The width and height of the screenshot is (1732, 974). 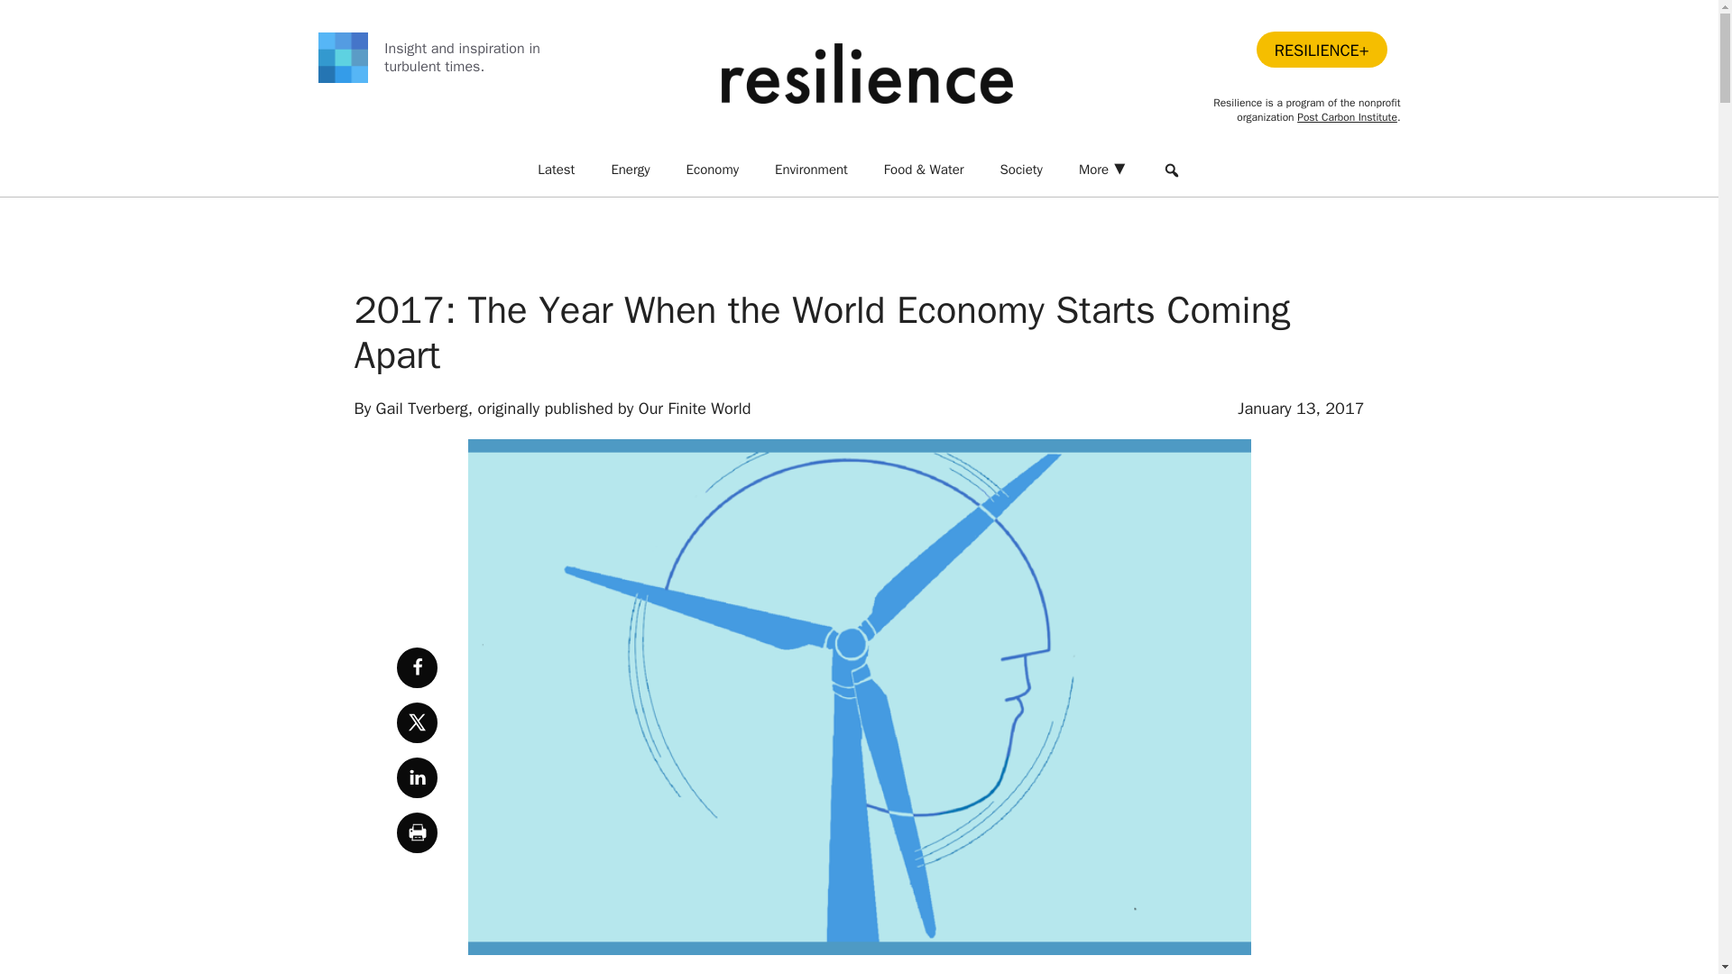 What do you see at coordinates (417, 777) in the screenshot?
I see `Share on LinkedIn` at bounding box center [417, 777].